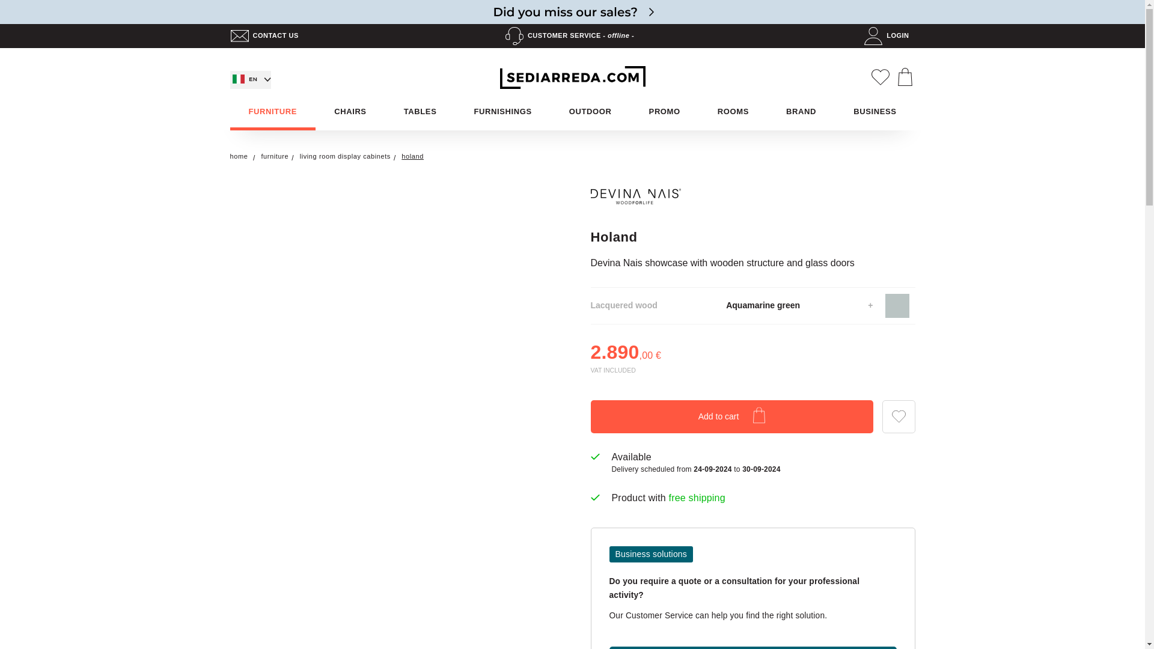  What do you see at coordinates (572, 36) in the screenshot?
I see `CUSTOMER SERVICE - offline -` at bounding box center [572, 36].